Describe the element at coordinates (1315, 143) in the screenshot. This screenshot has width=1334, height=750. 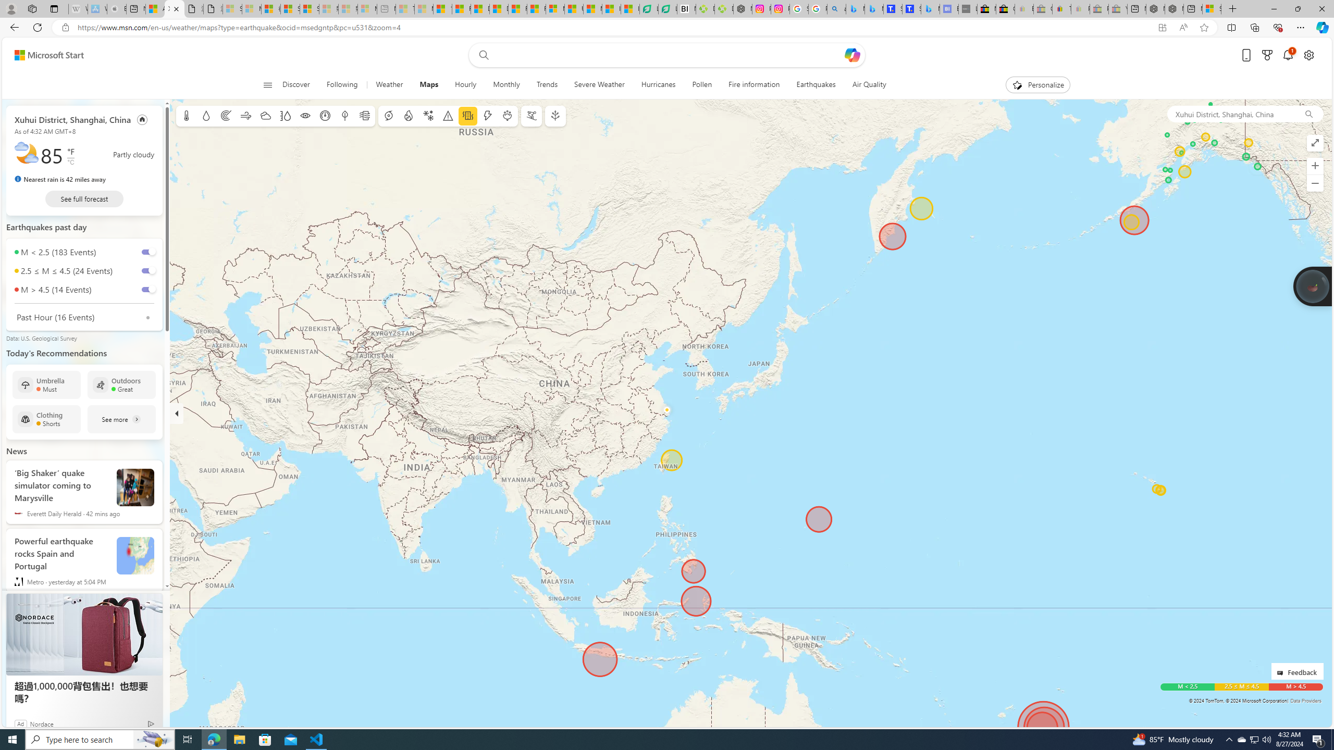
I see `Enter full screen mode` at that location.